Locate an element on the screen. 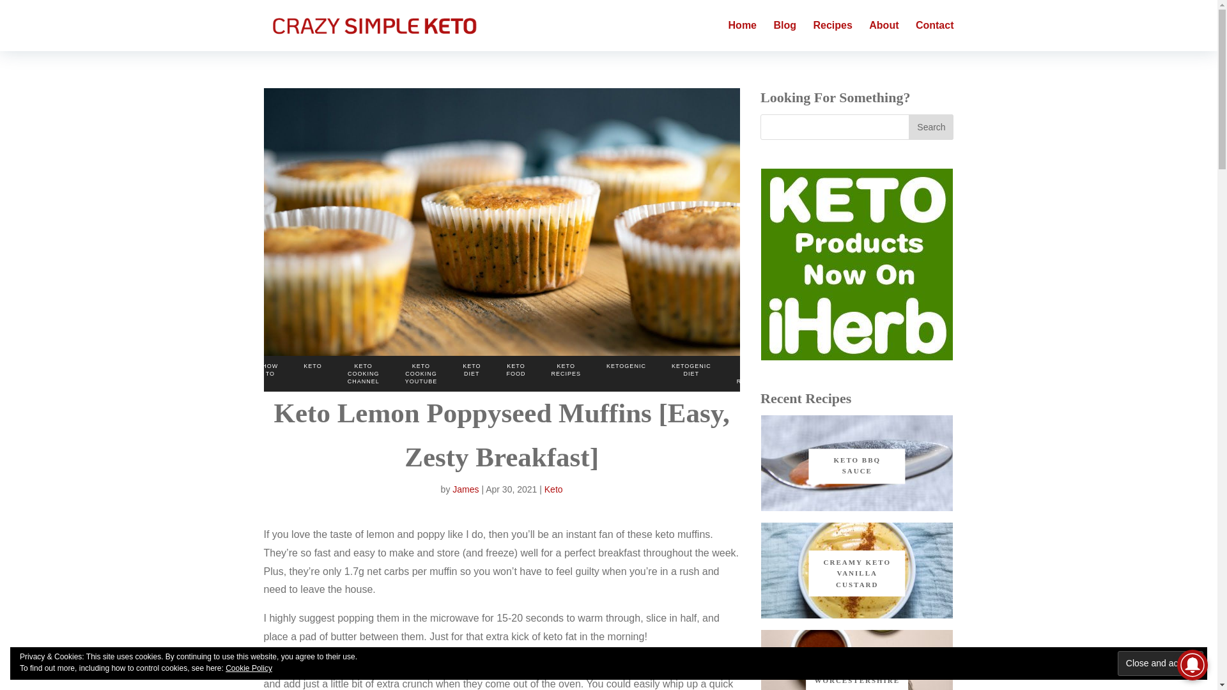 Image resolution: width=1227 pixels, height=690 pixels. KETOGENIC is located at coordinates (626, 365).